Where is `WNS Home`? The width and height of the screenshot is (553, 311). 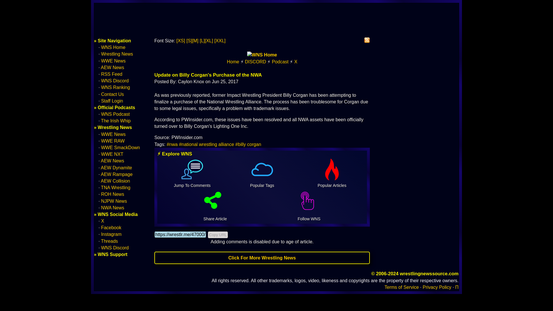 WNS Home is located at coordinates (113, 47).